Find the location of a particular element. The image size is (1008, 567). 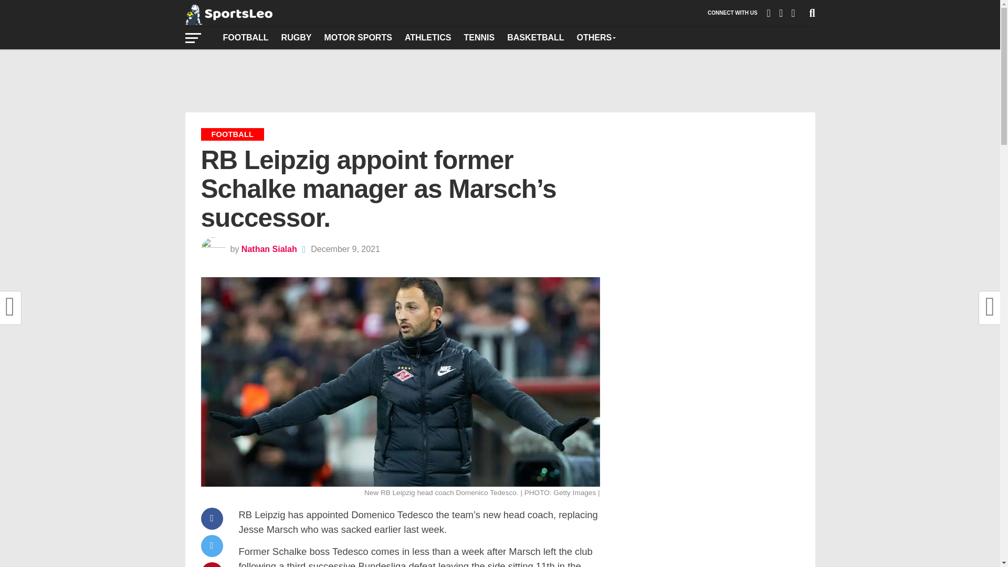

FOOTBALL is located at coordinates (245, 37).